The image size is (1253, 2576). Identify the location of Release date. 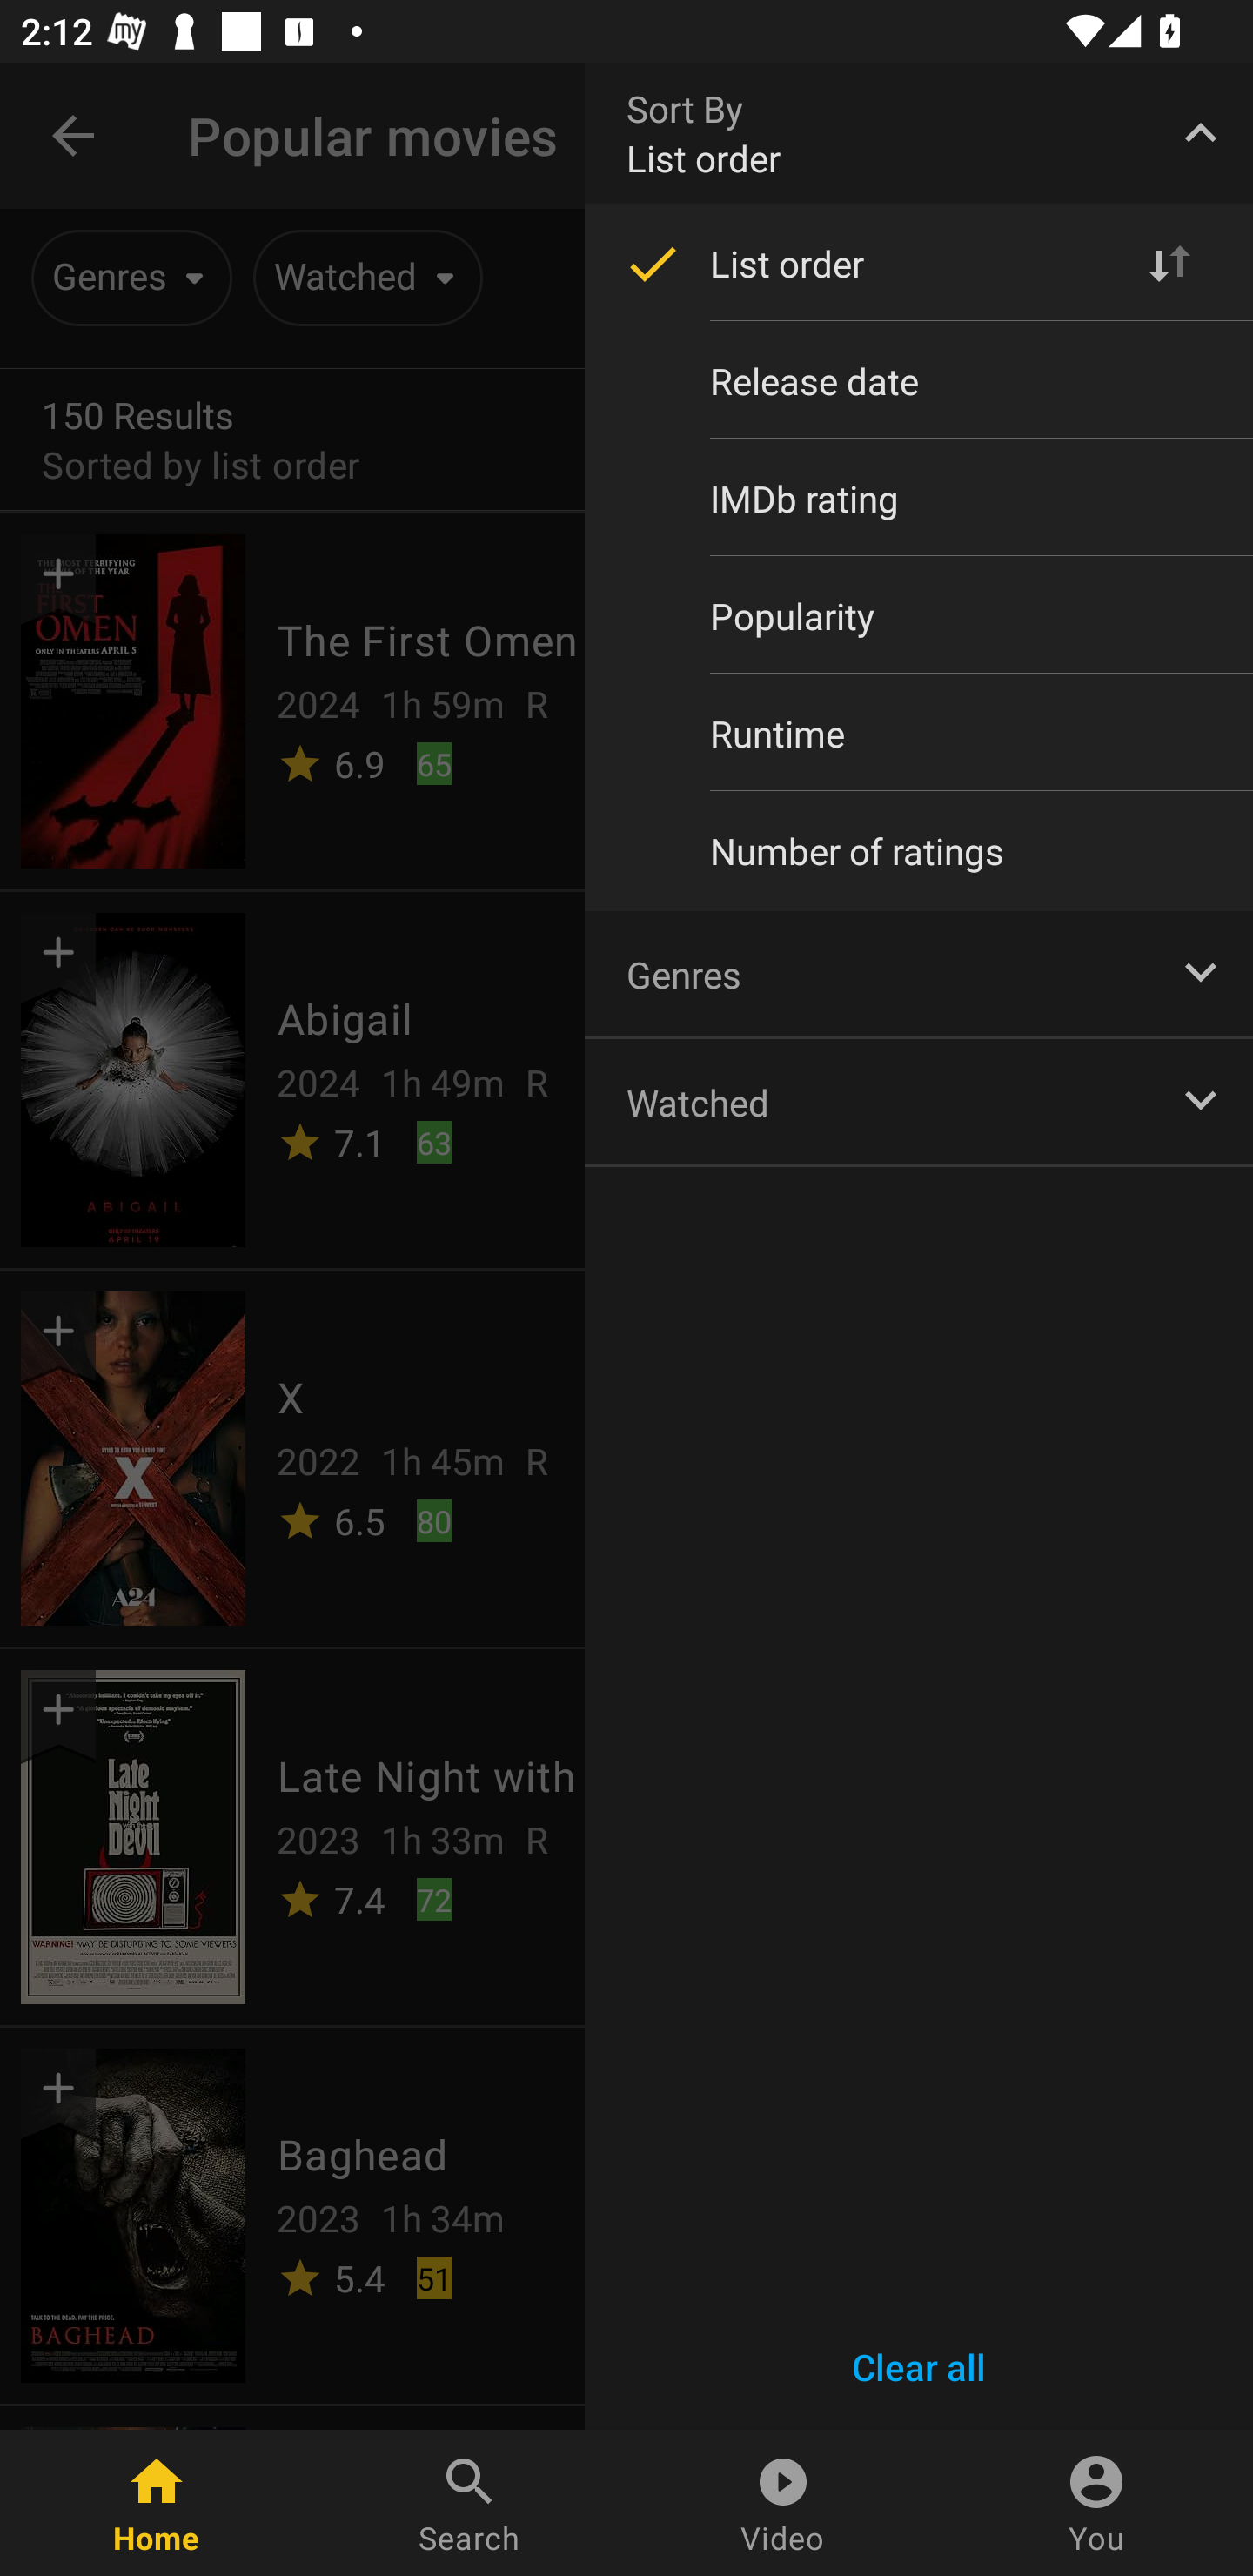
(919, 381).